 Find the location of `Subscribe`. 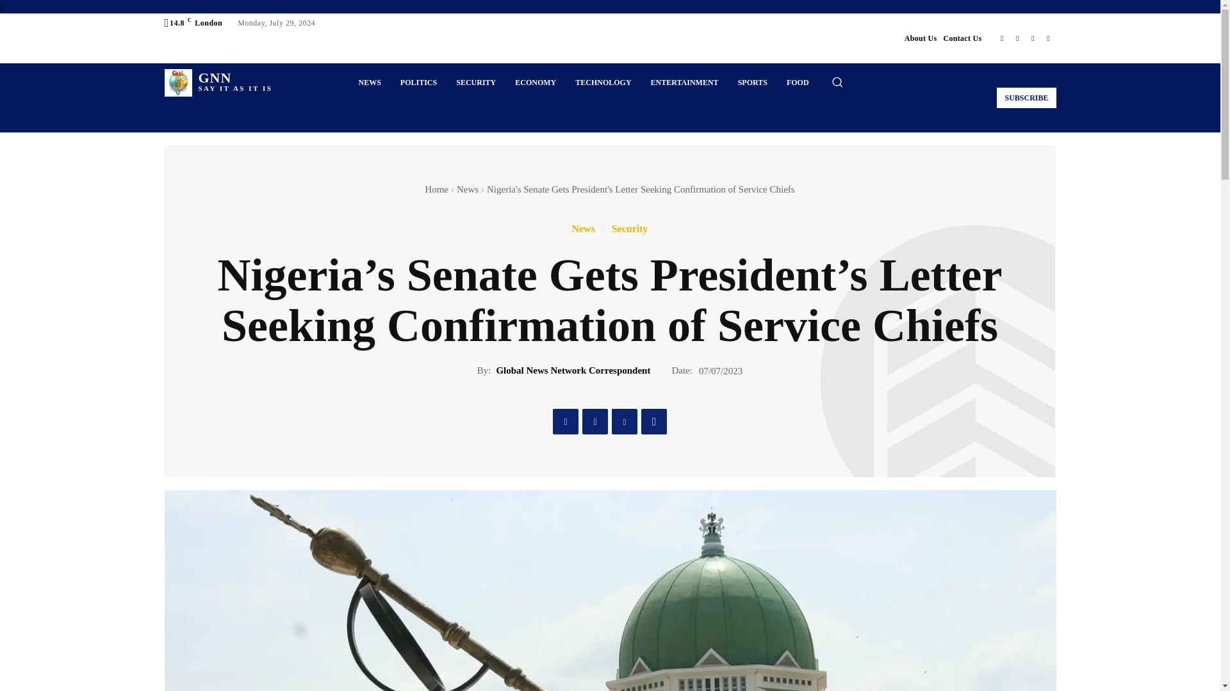

Subscribe is located at coordinates (1026, 97).